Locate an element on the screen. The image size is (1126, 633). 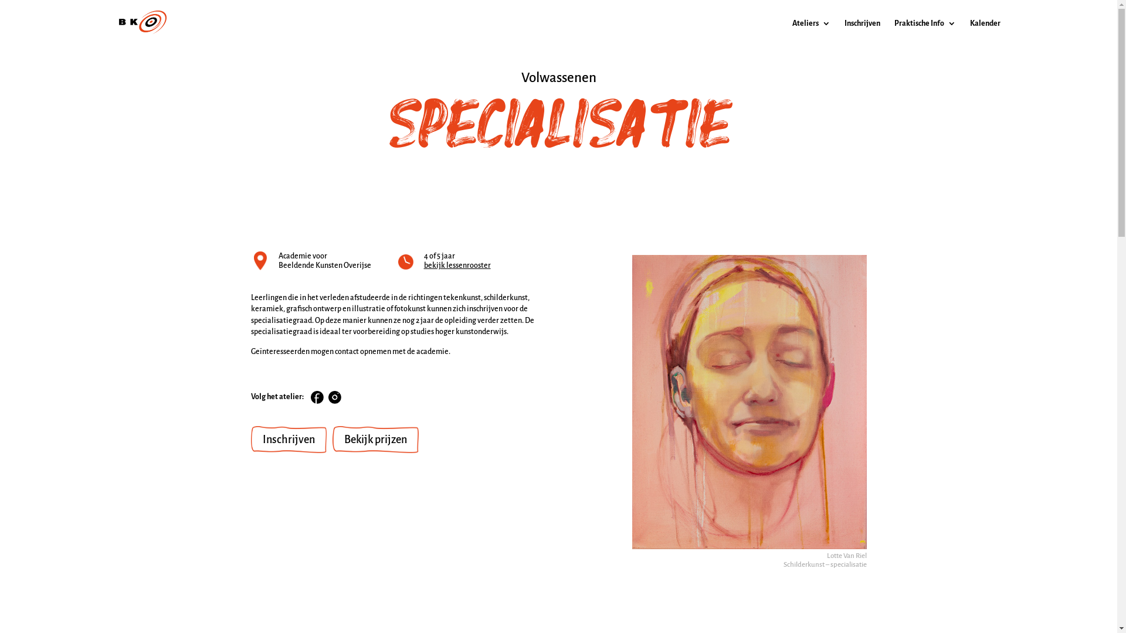
Follow on Instagram is located at coordinates (335, 397).